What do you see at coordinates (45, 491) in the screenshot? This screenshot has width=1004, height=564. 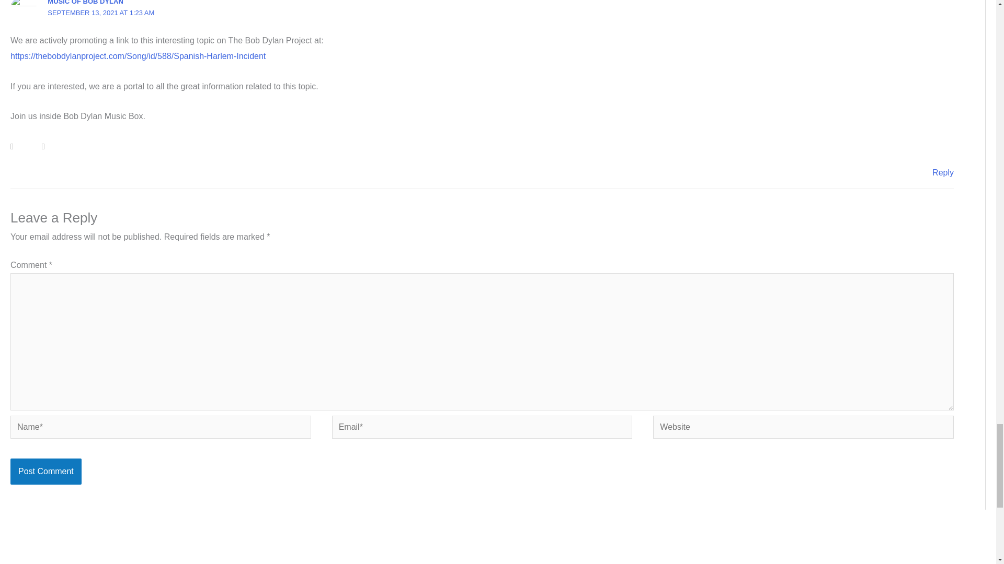 I see `Post Comment` at bounding box center [45, 491].